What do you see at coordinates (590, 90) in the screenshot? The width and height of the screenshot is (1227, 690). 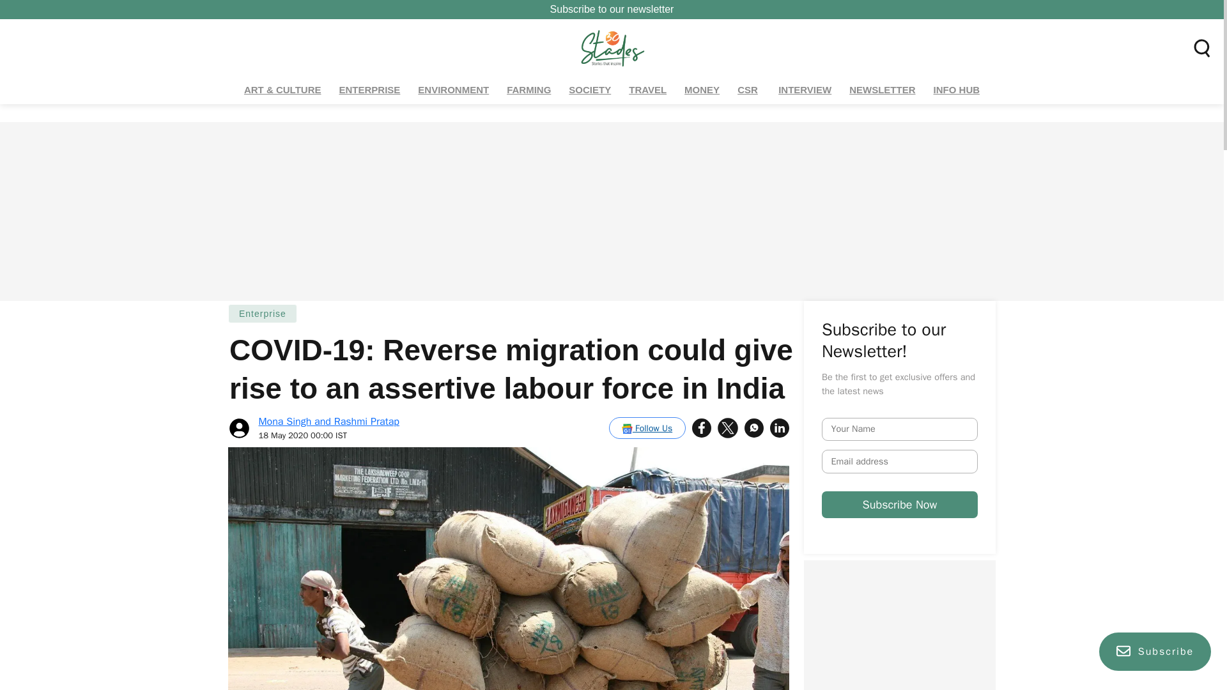 I see `SOCIETY` at bounding box center [590, 90].